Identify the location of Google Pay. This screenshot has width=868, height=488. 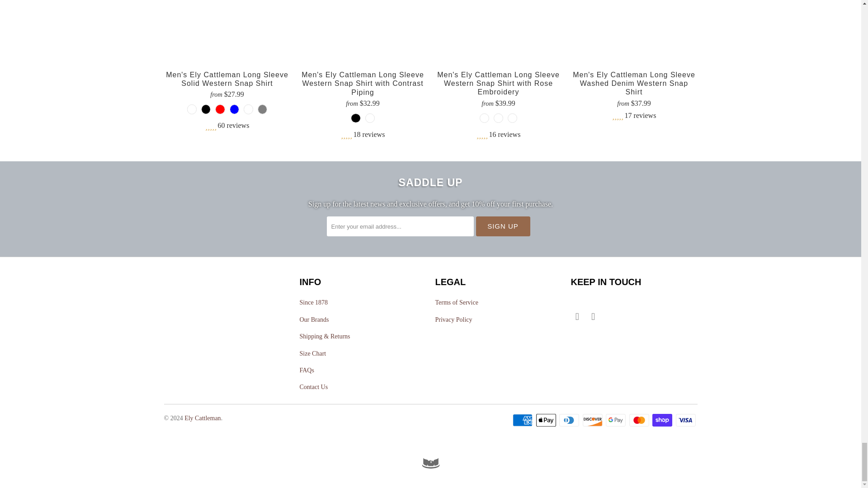
(617, 420).